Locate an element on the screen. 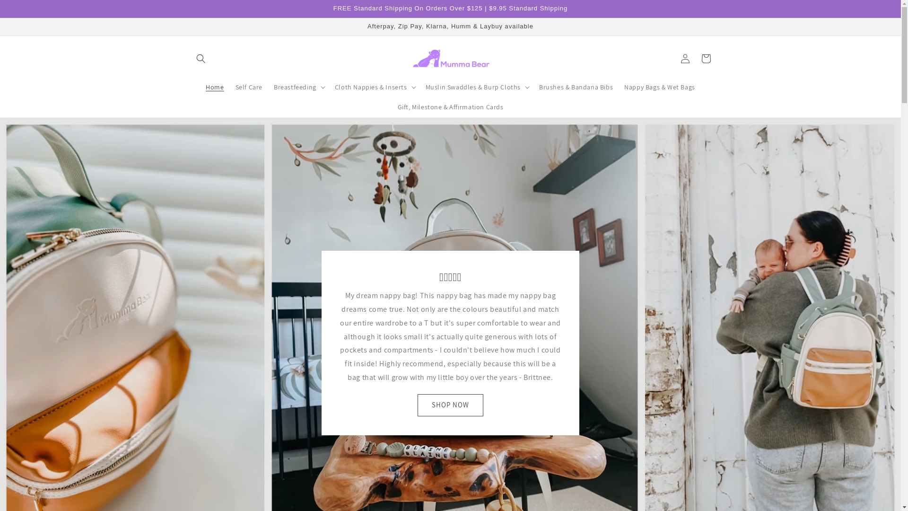  Nappy Bags & Wet Bags is located at coordinates (660, 87).